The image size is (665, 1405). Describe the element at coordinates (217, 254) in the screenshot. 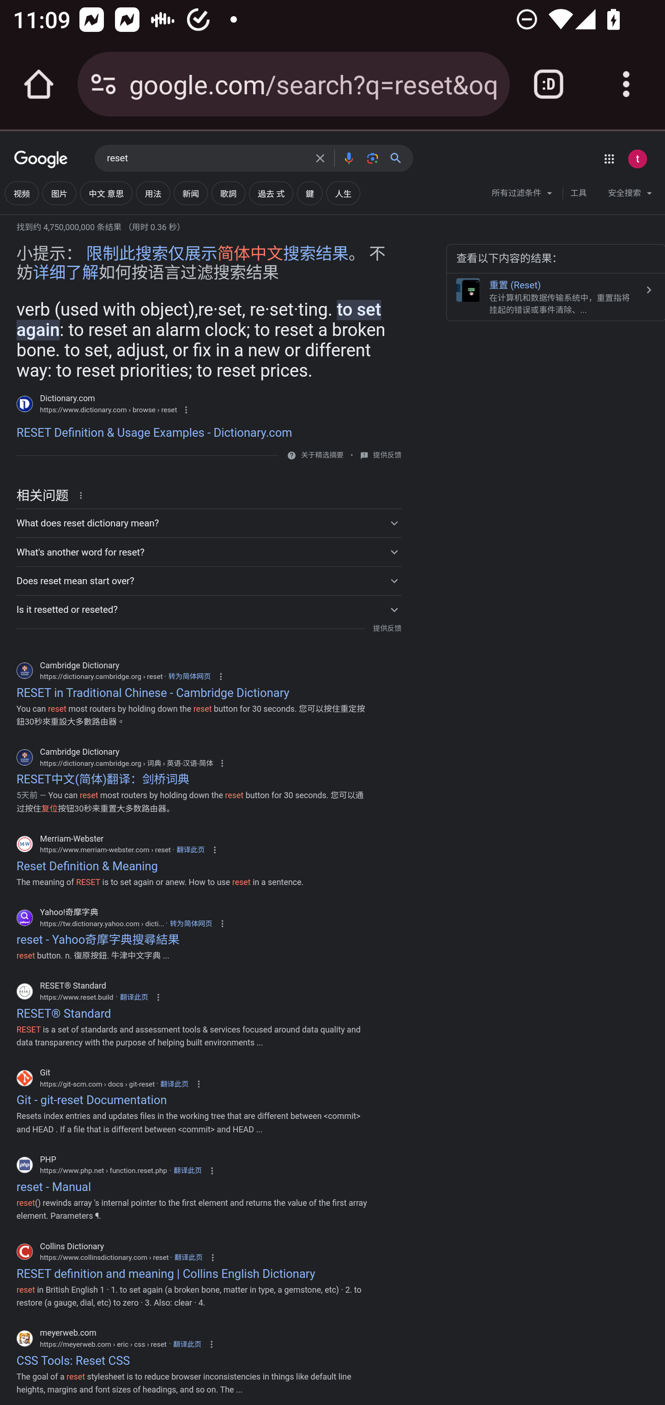

I see `限制此搜索仅展示简体中文搜索结果 限制此搜索仅展示 简体中文 搜索结果` at that location.